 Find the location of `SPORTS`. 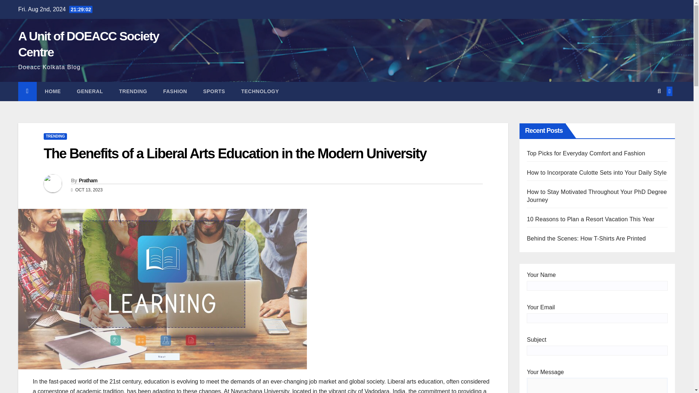

SPORTS is located at coordinates (214, 91).